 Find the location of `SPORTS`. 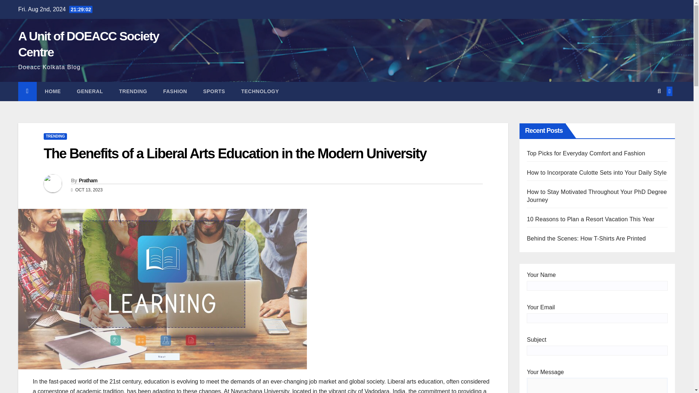

SPORTS is located at coordinates (214, 91).